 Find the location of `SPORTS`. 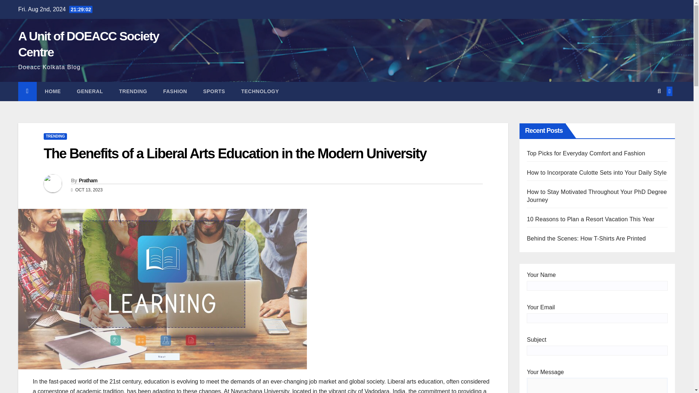

SPORTS is located at coordinates (214, 91).